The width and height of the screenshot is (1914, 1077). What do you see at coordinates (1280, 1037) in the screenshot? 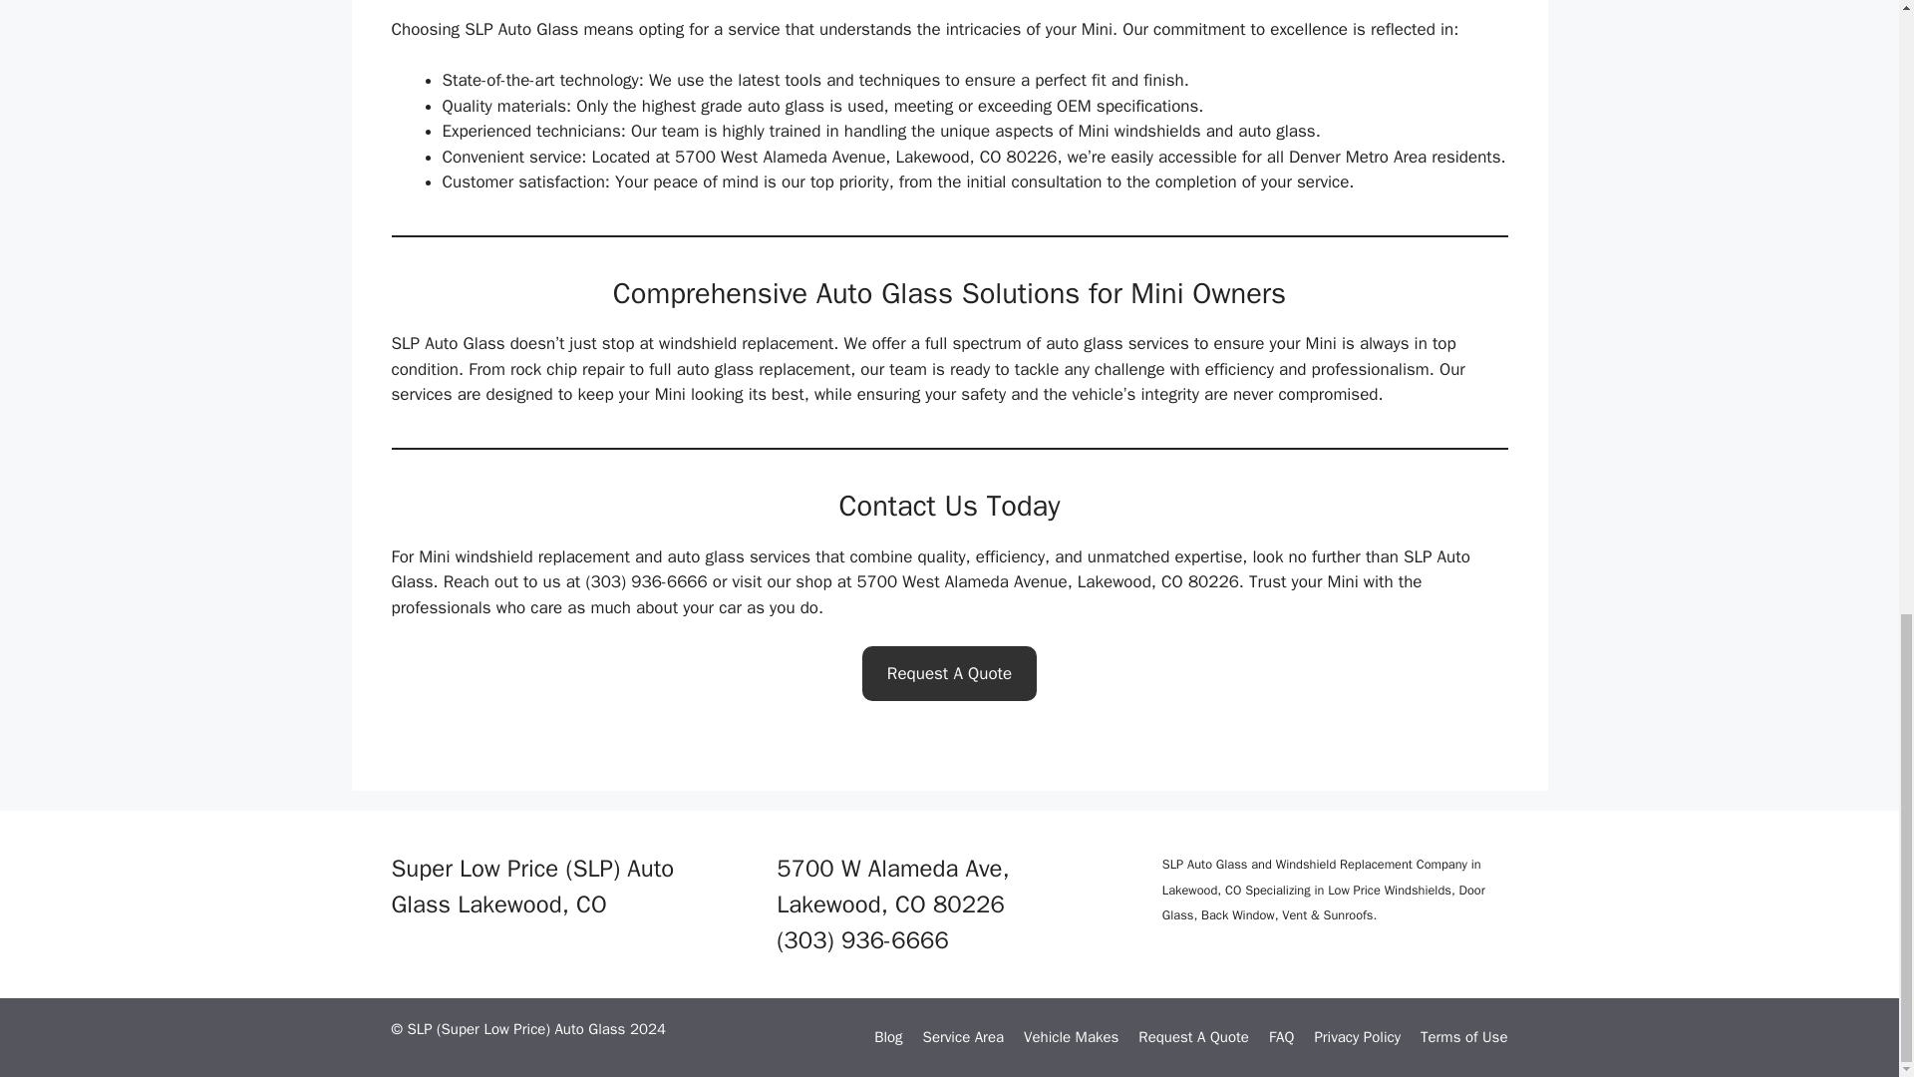
I see `FAQ` at bounding box center [1280, 1037].